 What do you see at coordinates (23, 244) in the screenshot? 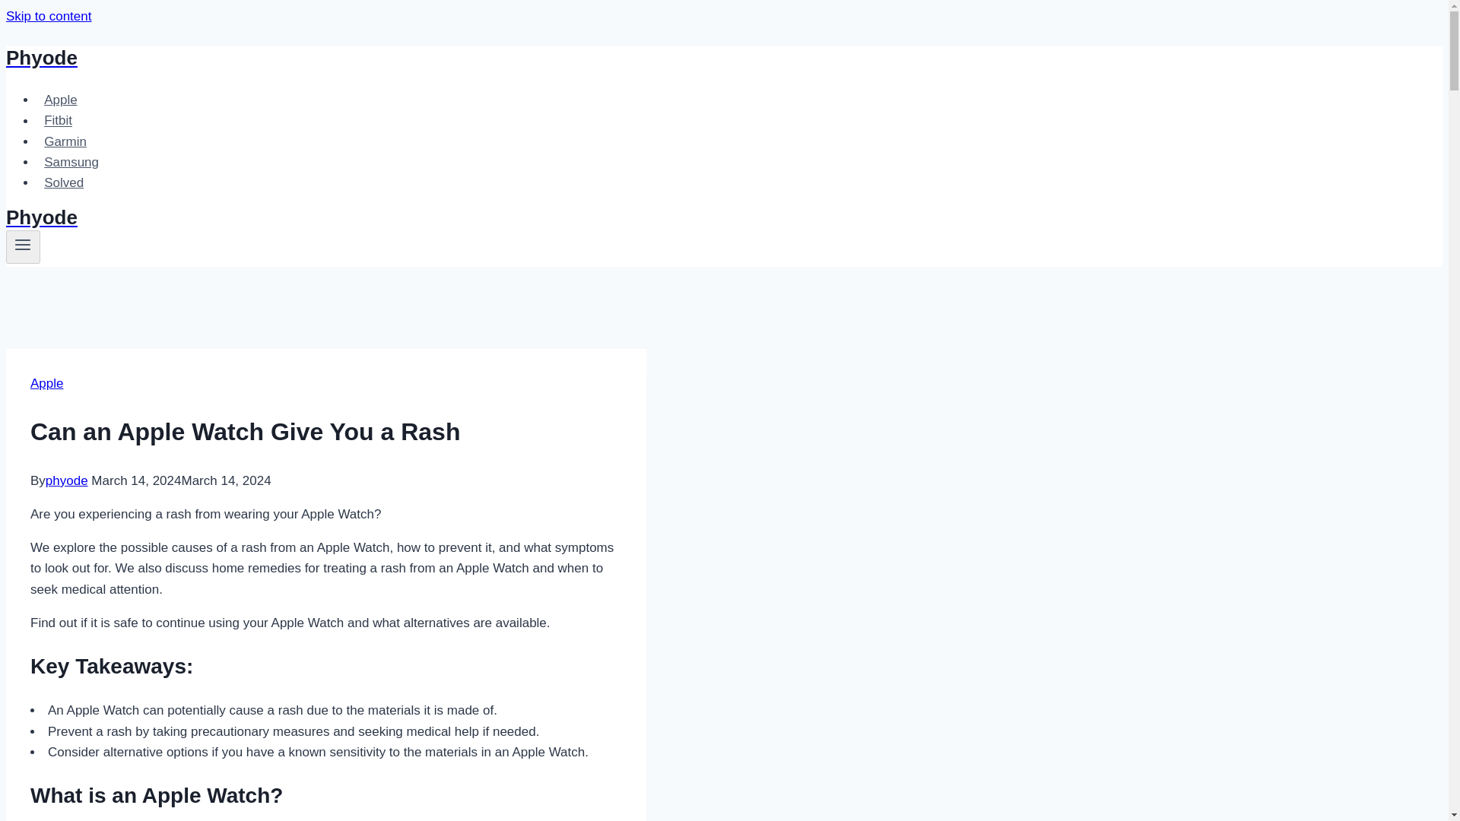
I see `Toggle Menu` at bounding box center [23, 244].